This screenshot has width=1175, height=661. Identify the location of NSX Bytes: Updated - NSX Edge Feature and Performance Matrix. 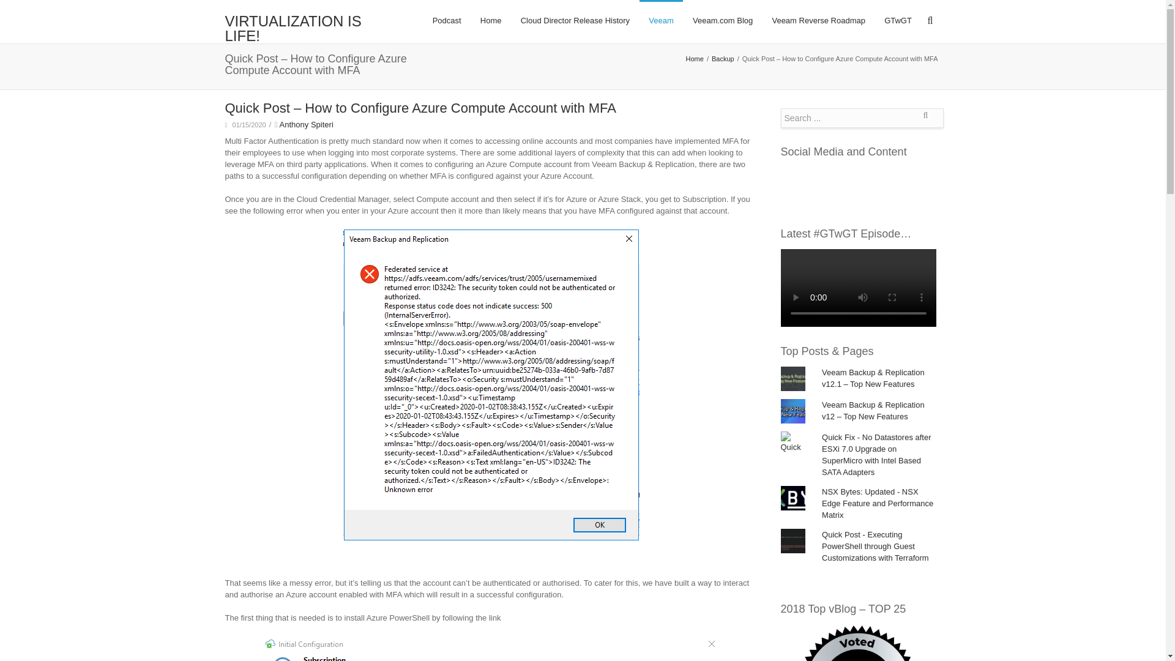
(877, 503).